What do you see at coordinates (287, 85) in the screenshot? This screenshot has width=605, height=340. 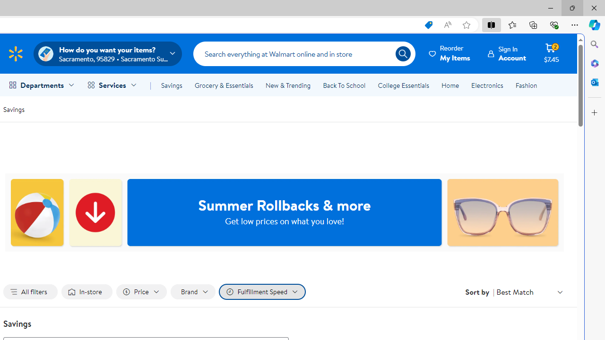 I see `New & Trending` at bounding box center [287, 85].